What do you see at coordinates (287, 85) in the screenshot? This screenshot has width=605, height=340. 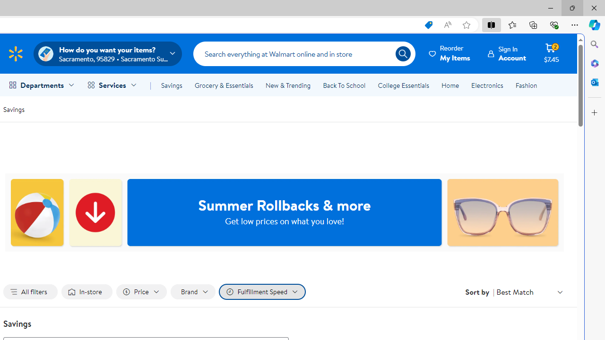 I see `New & Trending` at bounding box center [287, 85].